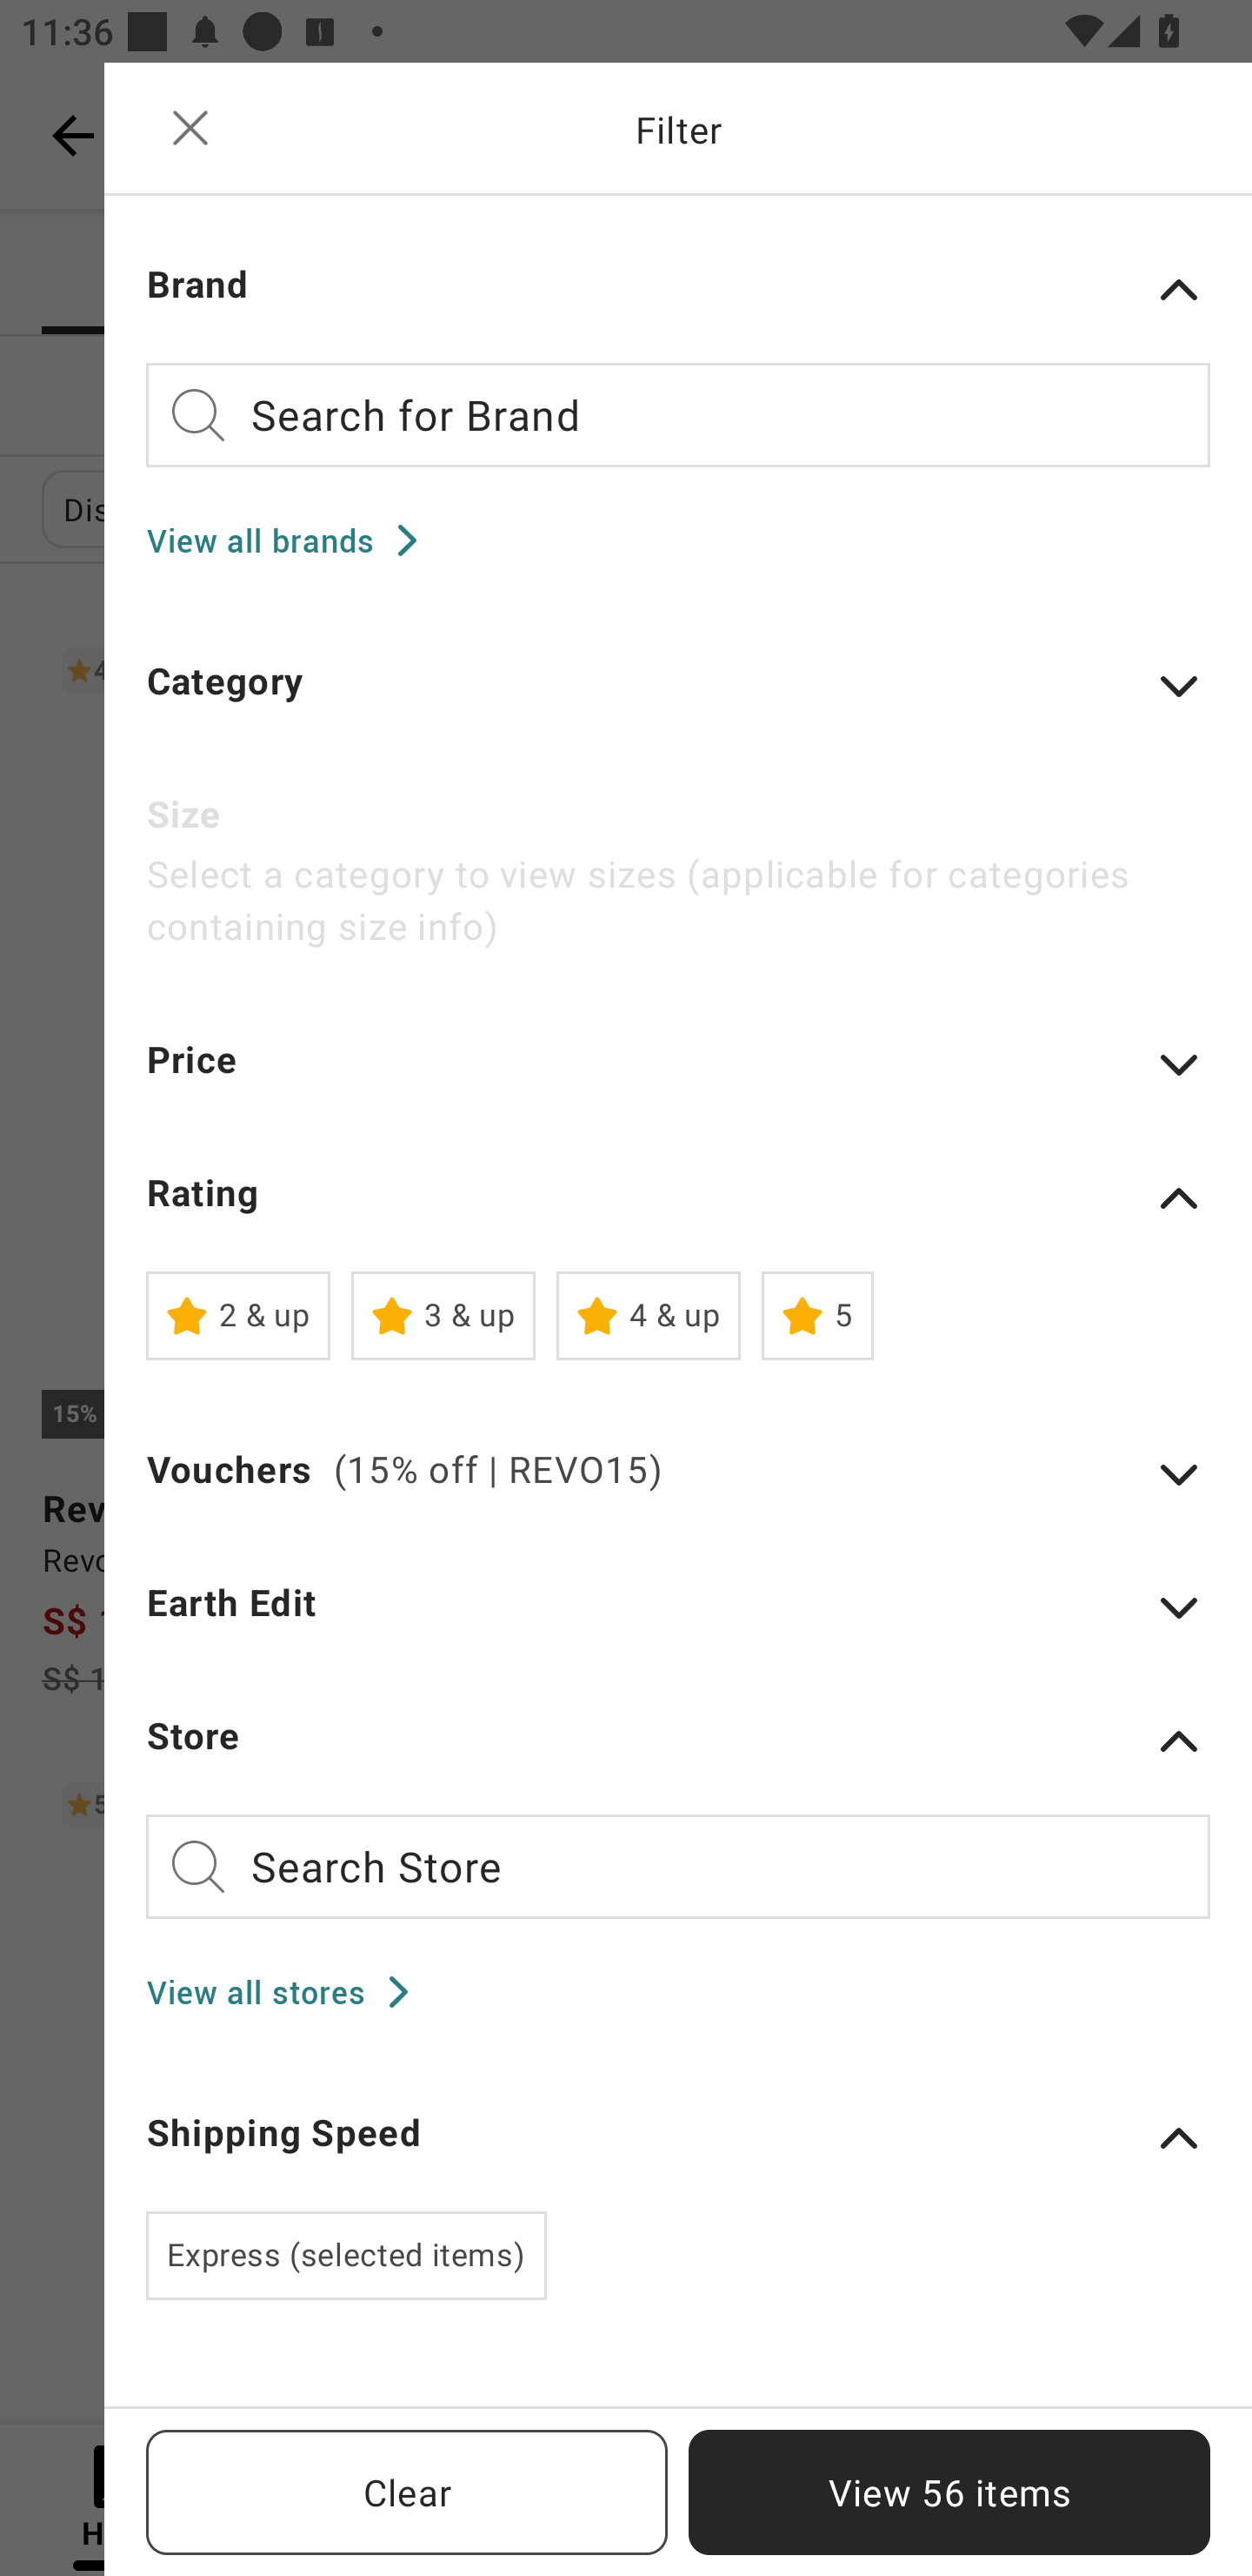  What do you see at coordinates (678, 1079) in the screenshot?
I see `Price` at bounding box center [678, 1079].